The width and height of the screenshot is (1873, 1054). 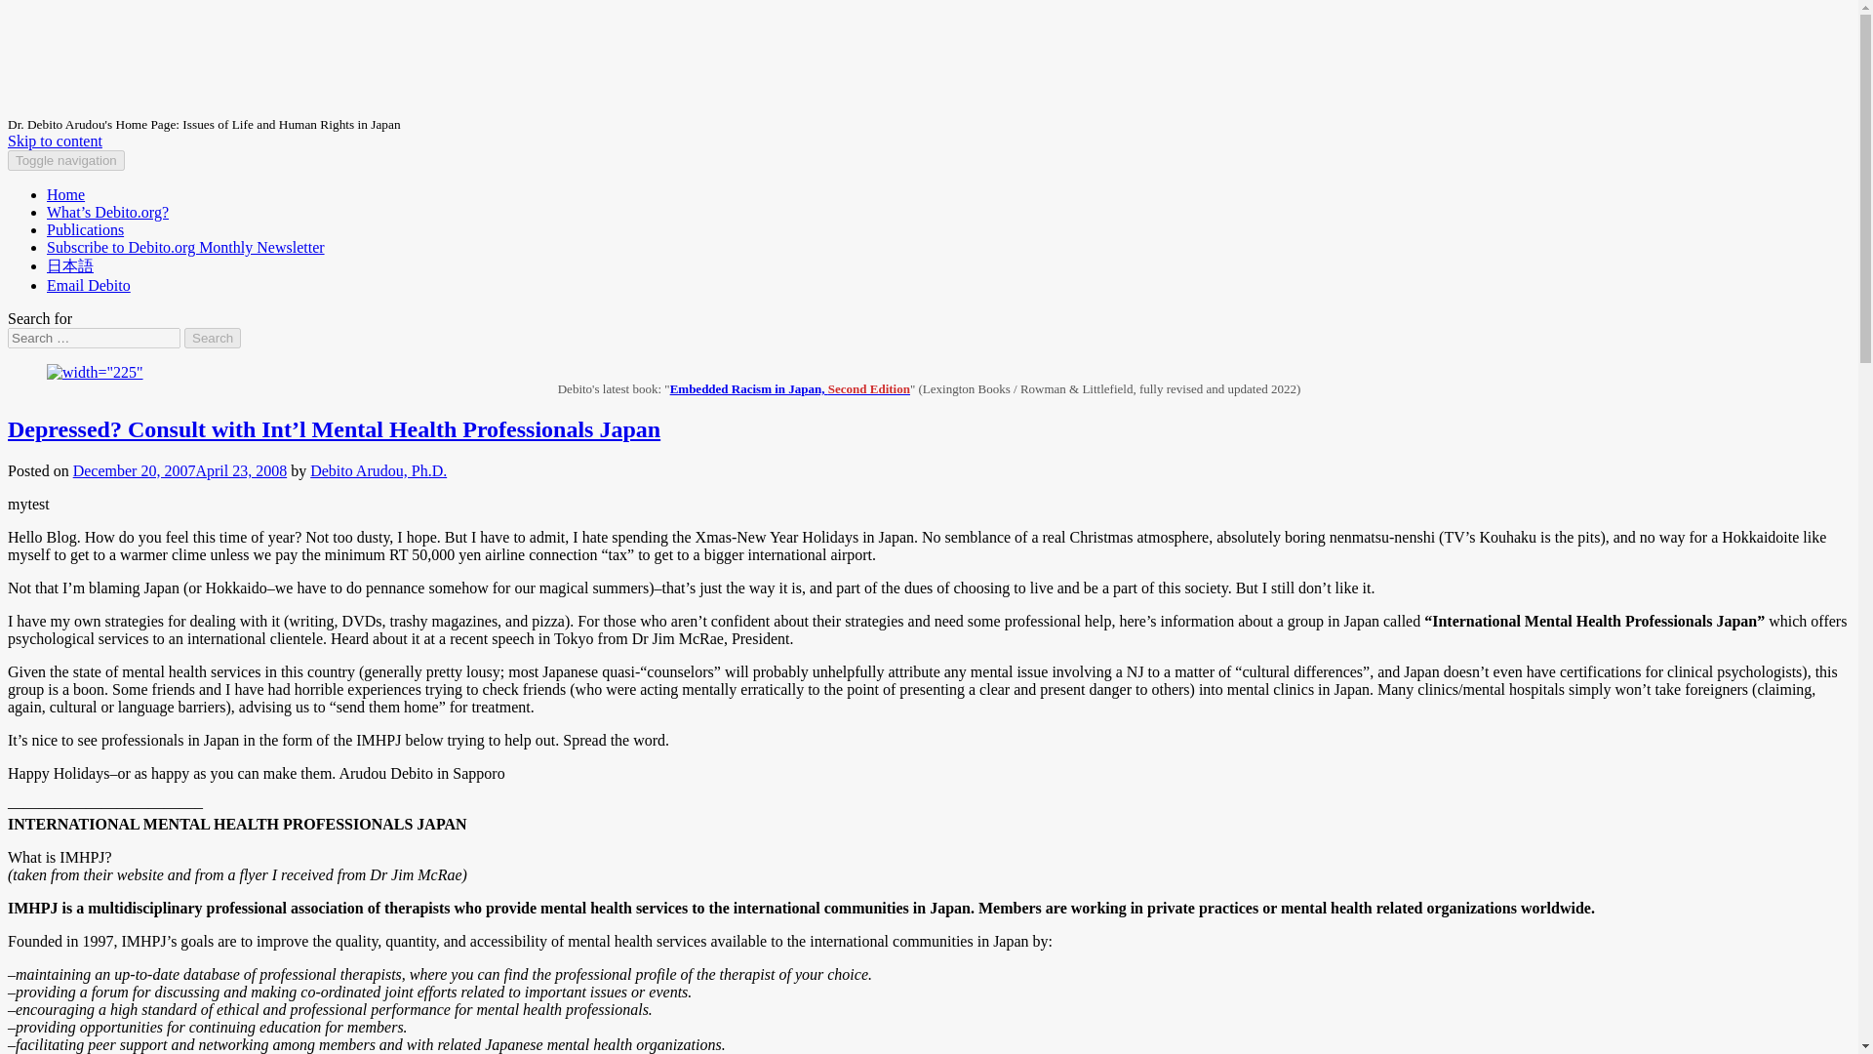 I want to click on December 20, 2007April 23, 2008, so click(x=179, y=470).